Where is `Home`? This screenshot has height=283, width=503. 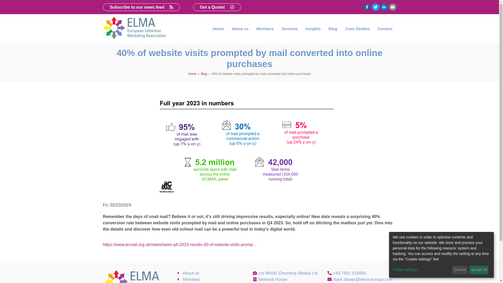
Home is located at coordinates (218, 29).